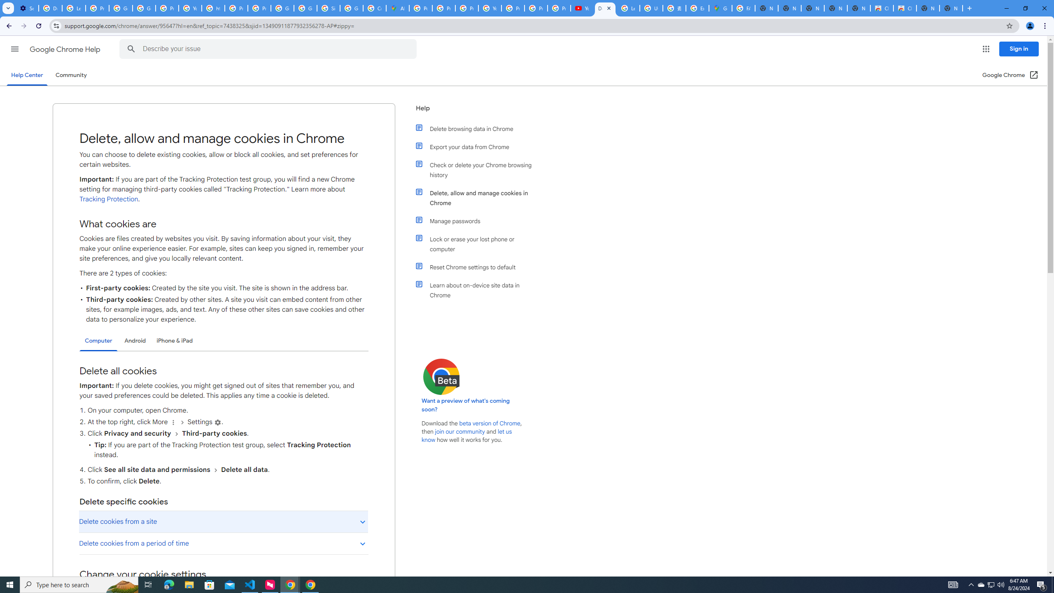  What do you see at coordinates (536, 8) in the screenshot?
I see `Privacy Checkup` at bounding box center [536, 8].